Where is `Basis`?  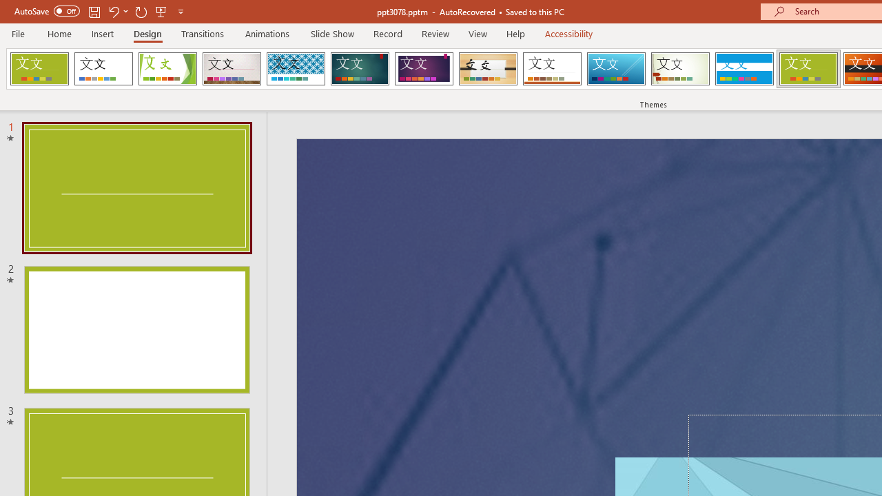 Basis is located at coordinates (808, 69).